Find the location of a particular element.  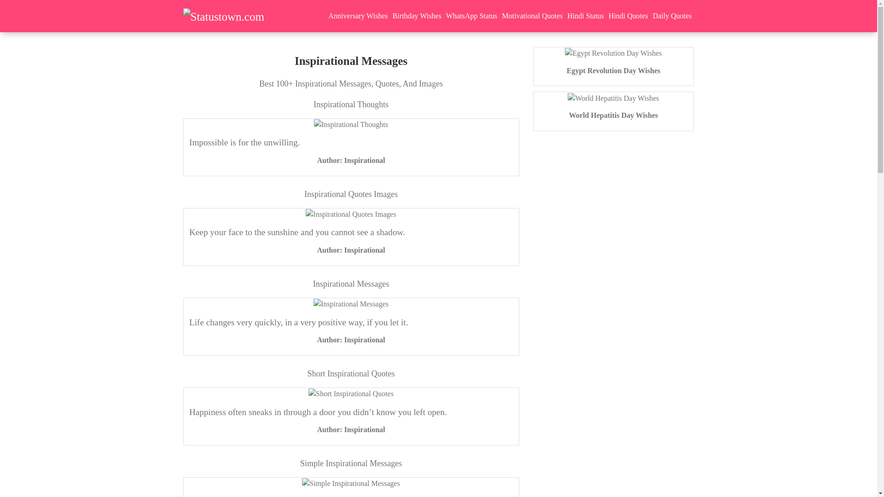

Egypt Revolution Day Wishes is located at coordinates (613, 70).